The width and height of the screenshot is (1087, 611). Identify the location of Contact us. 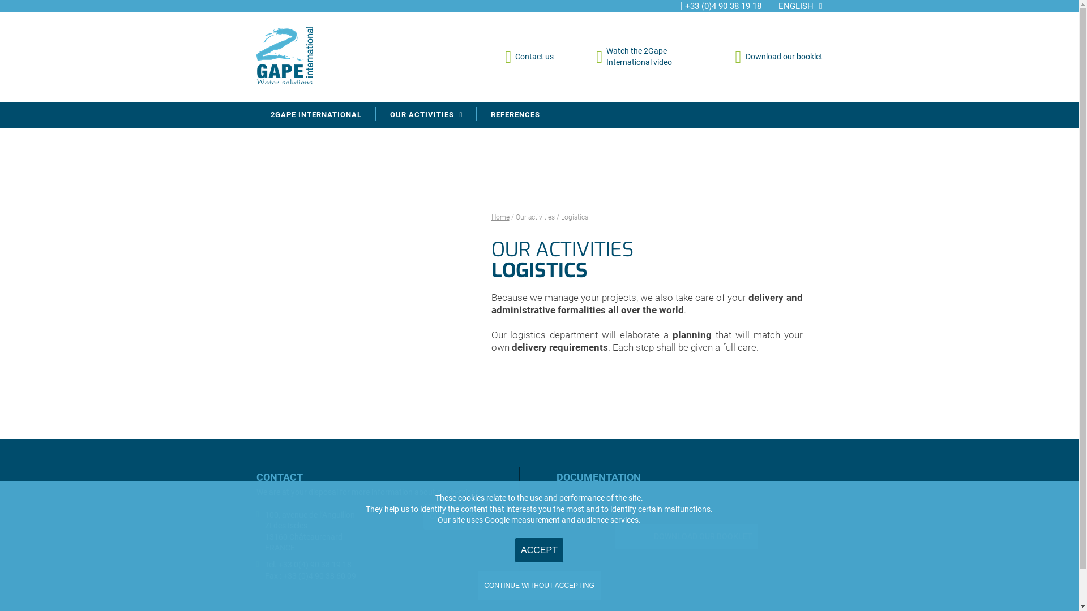
(529, 57).